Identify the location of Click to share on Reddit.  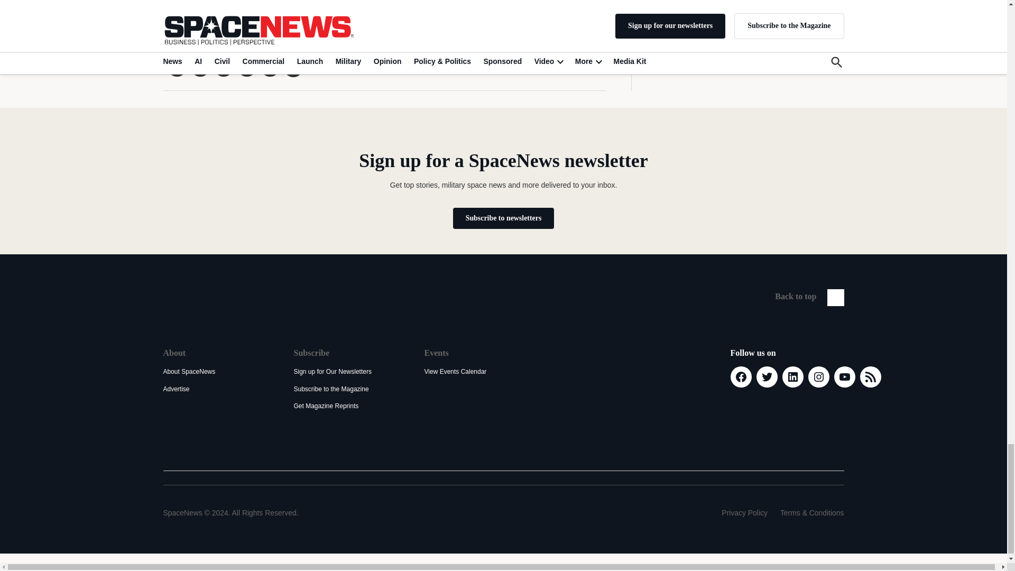
(246, 67).